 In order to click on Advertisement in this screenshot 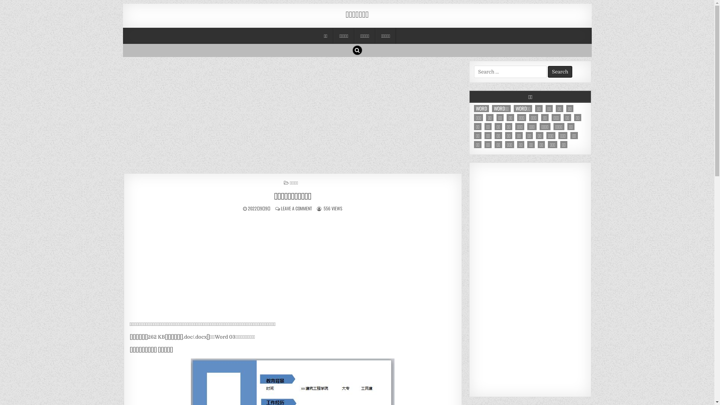, I will do `click(293, 113)`.